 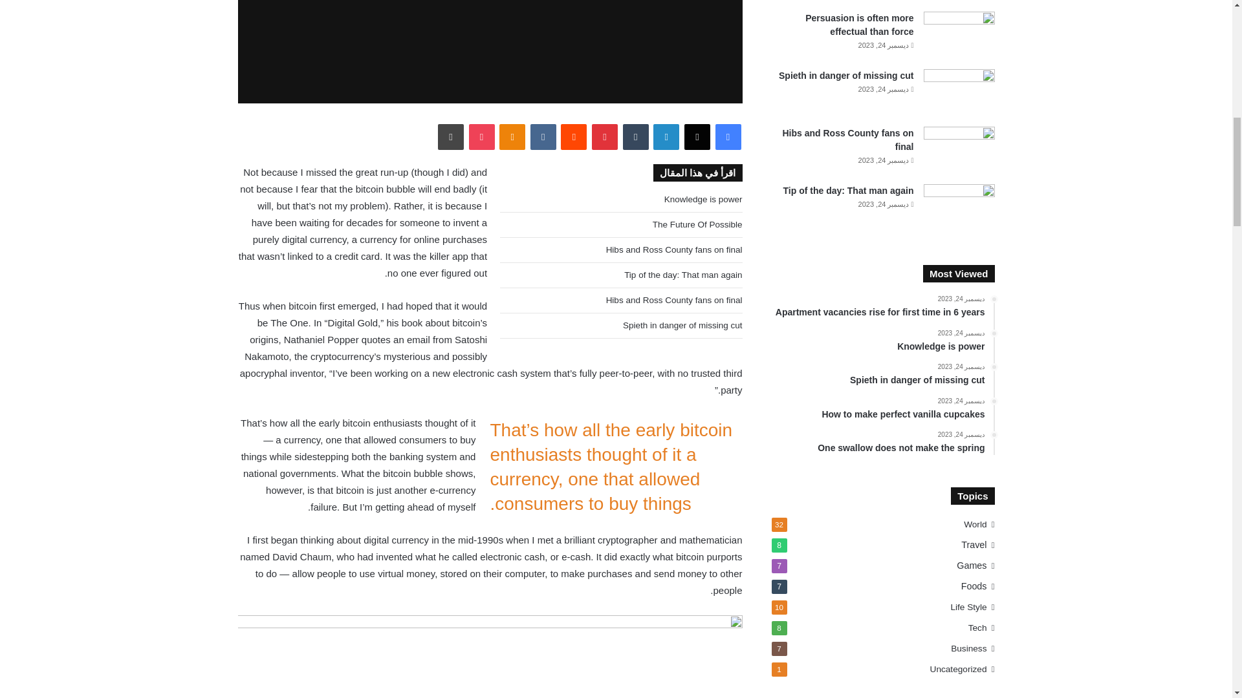 What do you see at coordinates (490, 52) in the screenshot?
I see `MANOMAN` at bounding box center [490, 52].